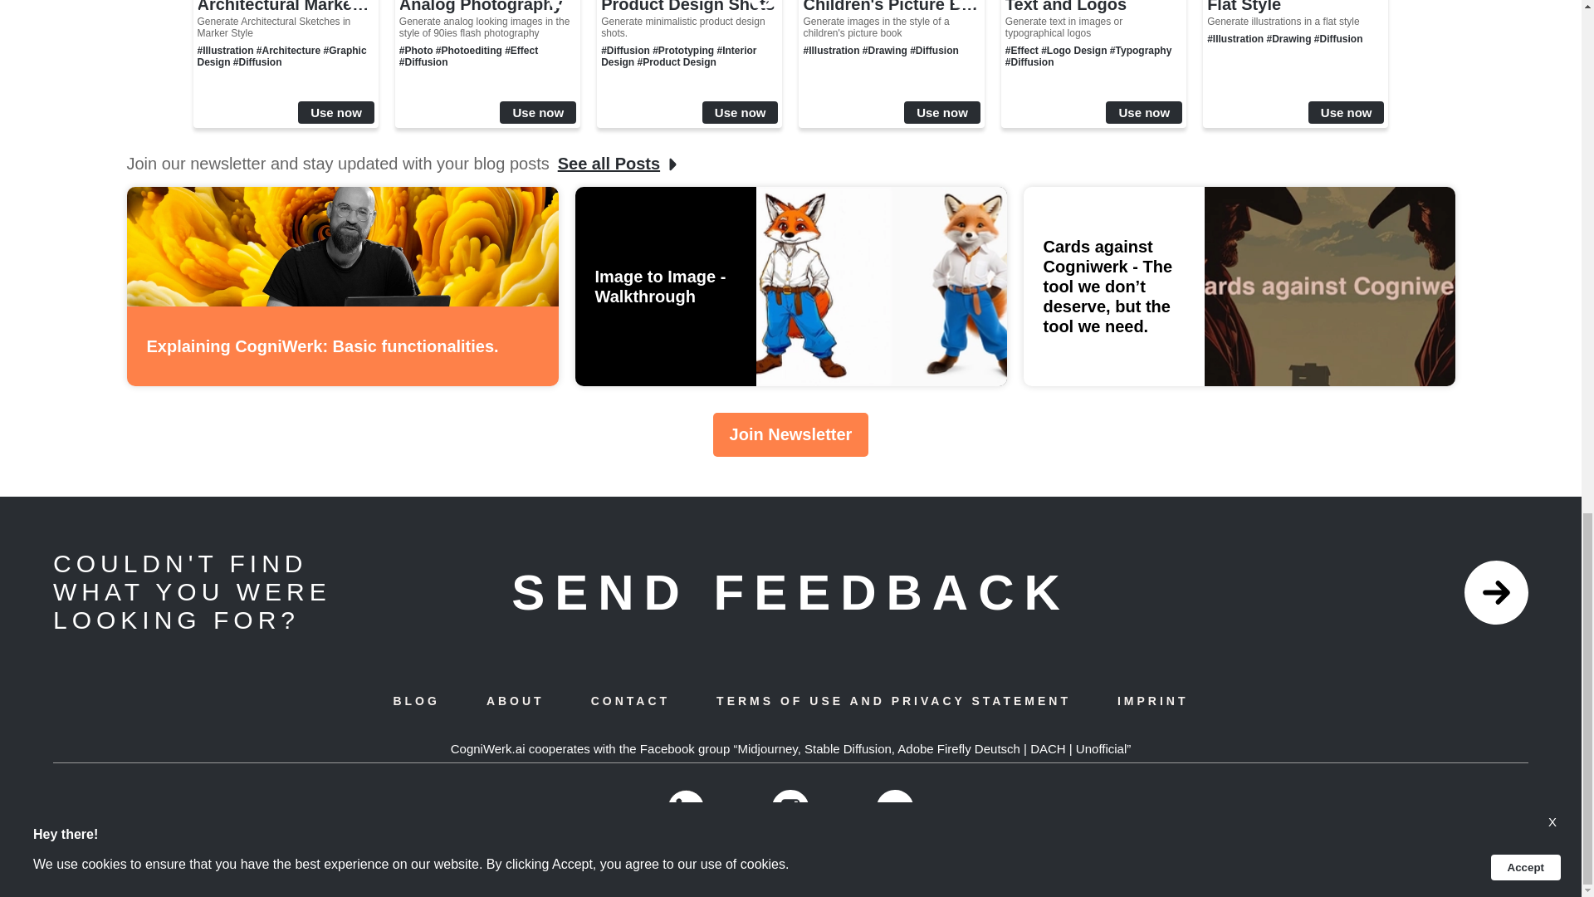 The height and width of the screenshot is (897, 1594). I want to click on Ready To Use, so click(561, 7).